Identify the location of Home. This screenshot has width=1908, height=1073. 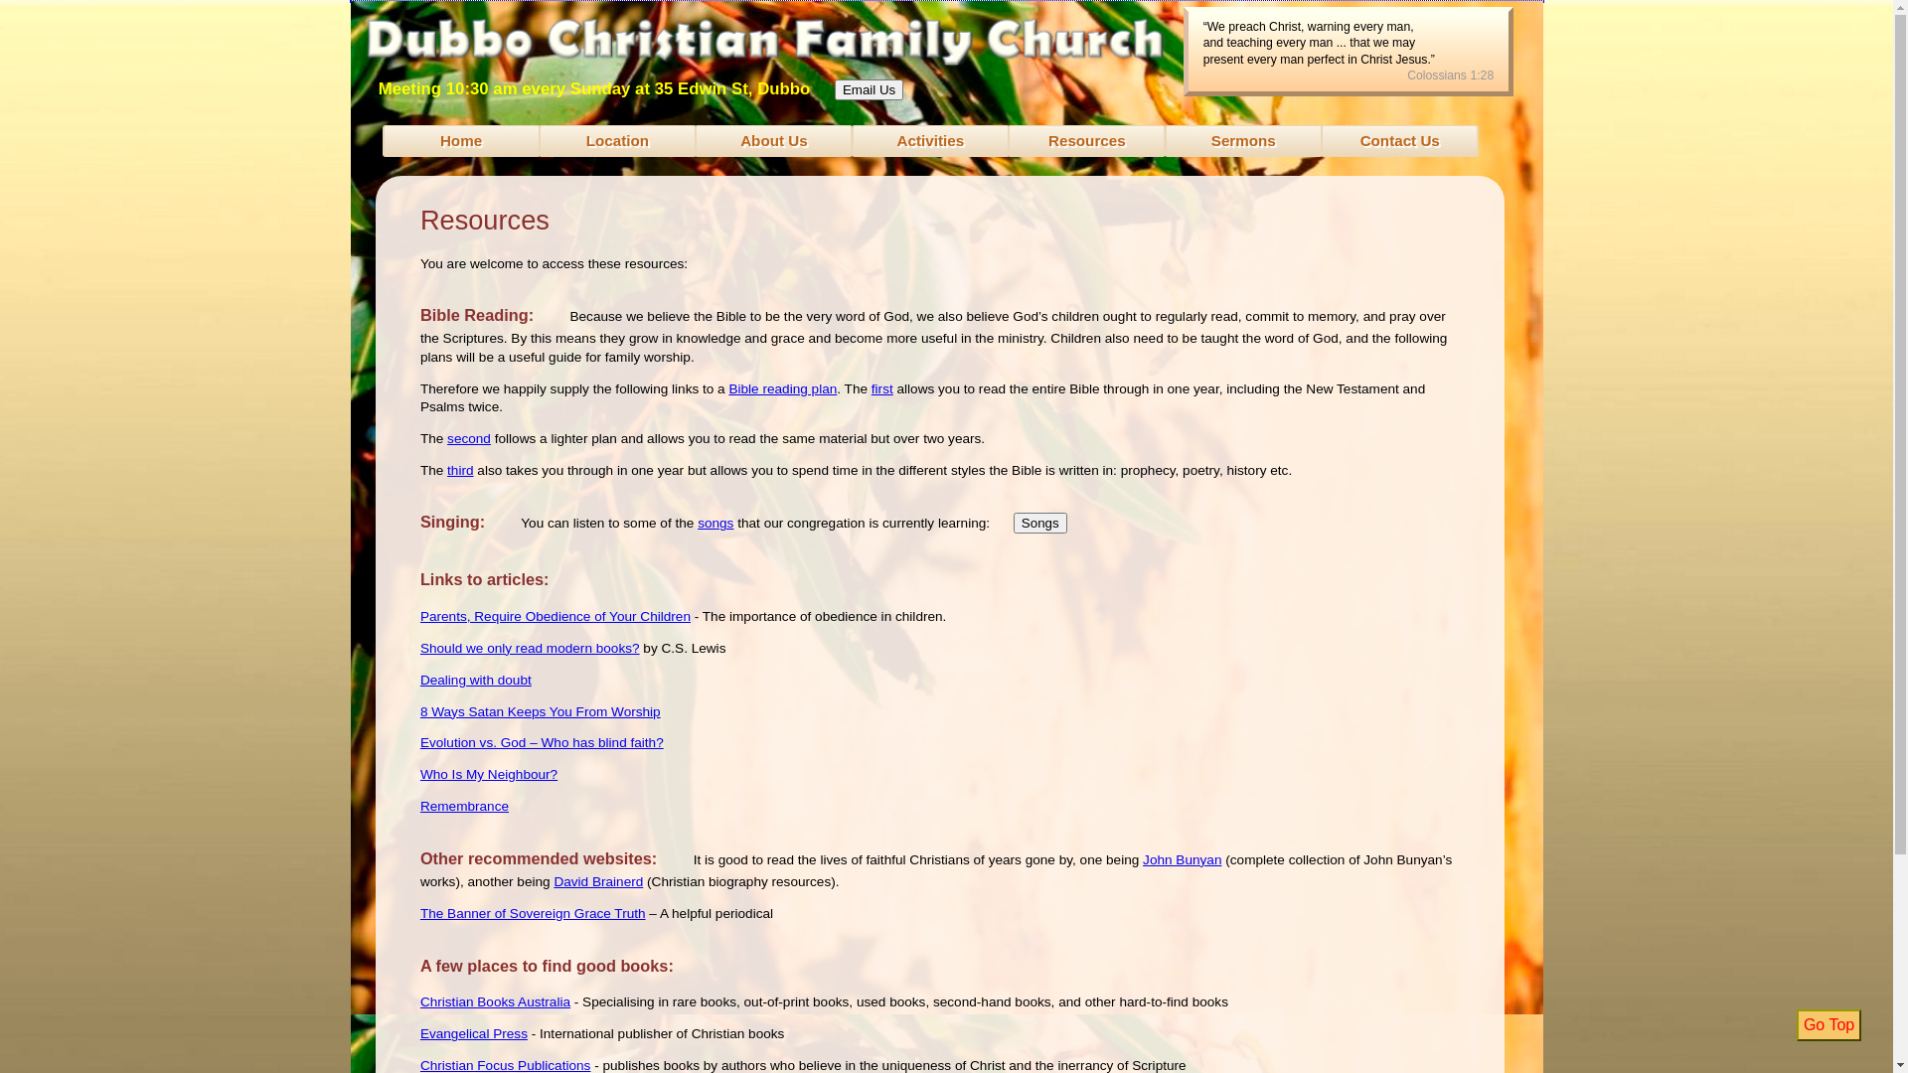
(461, 141).